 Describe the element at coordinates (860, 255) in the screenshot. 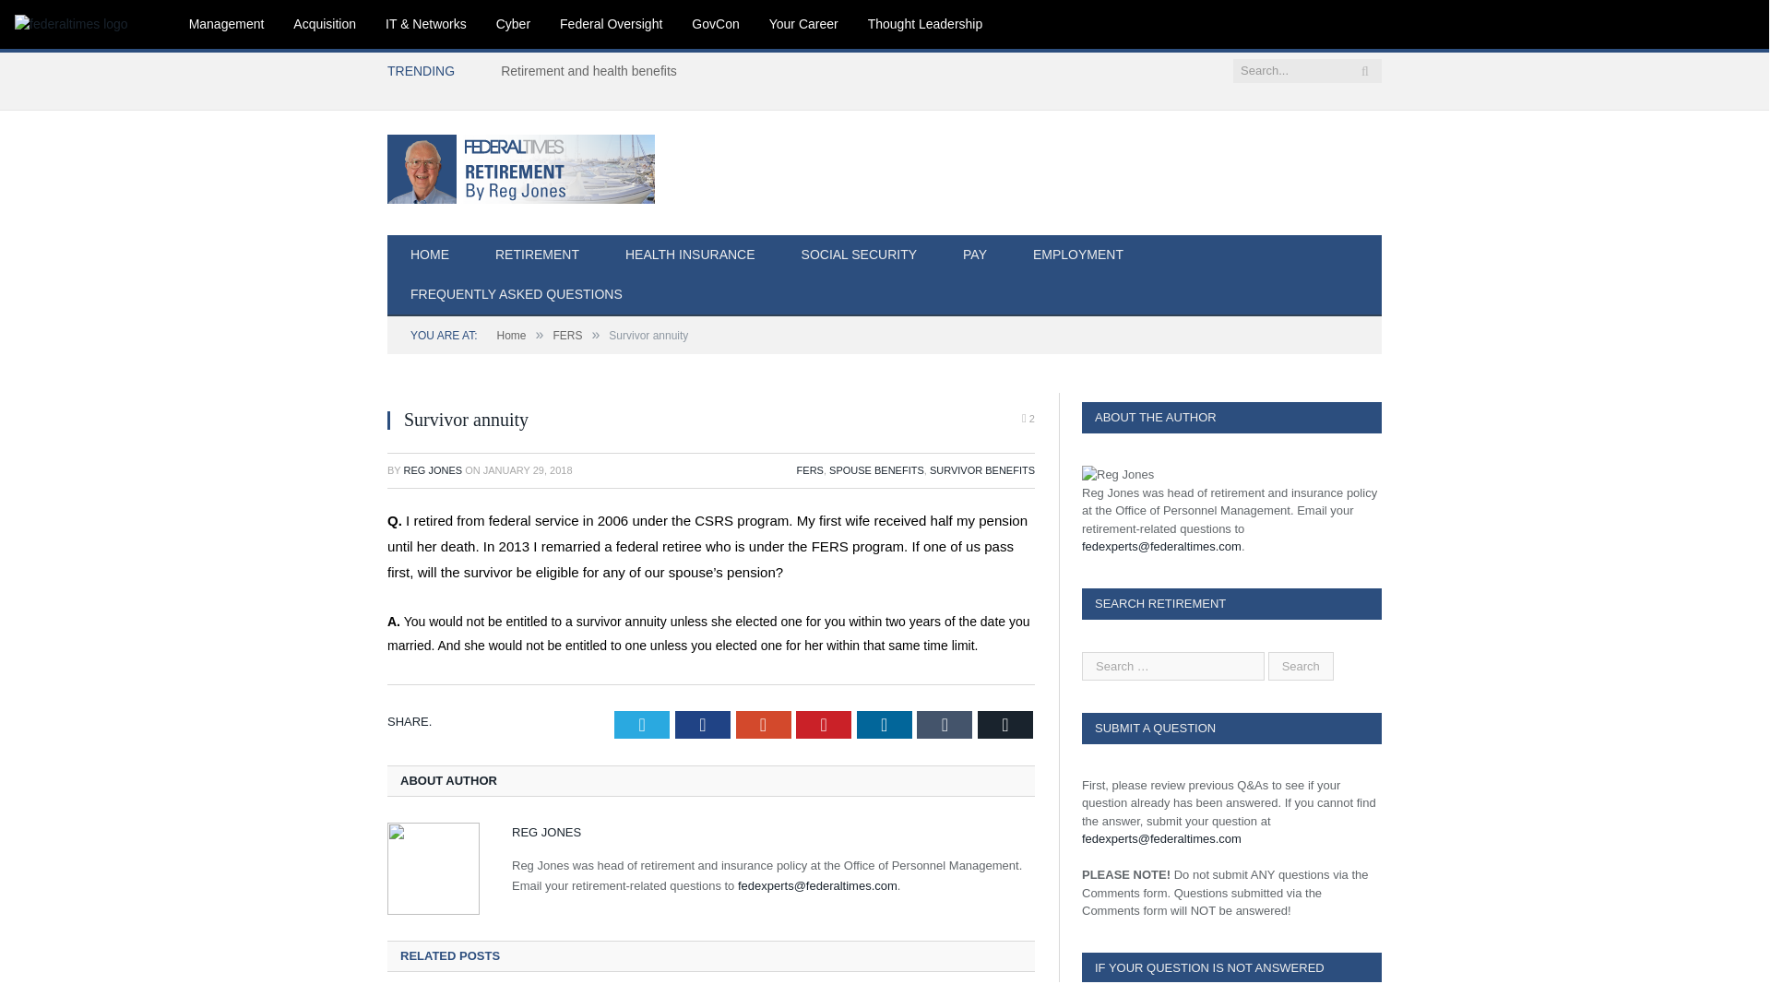

I see `SOCIAL SECURITY` at that location.